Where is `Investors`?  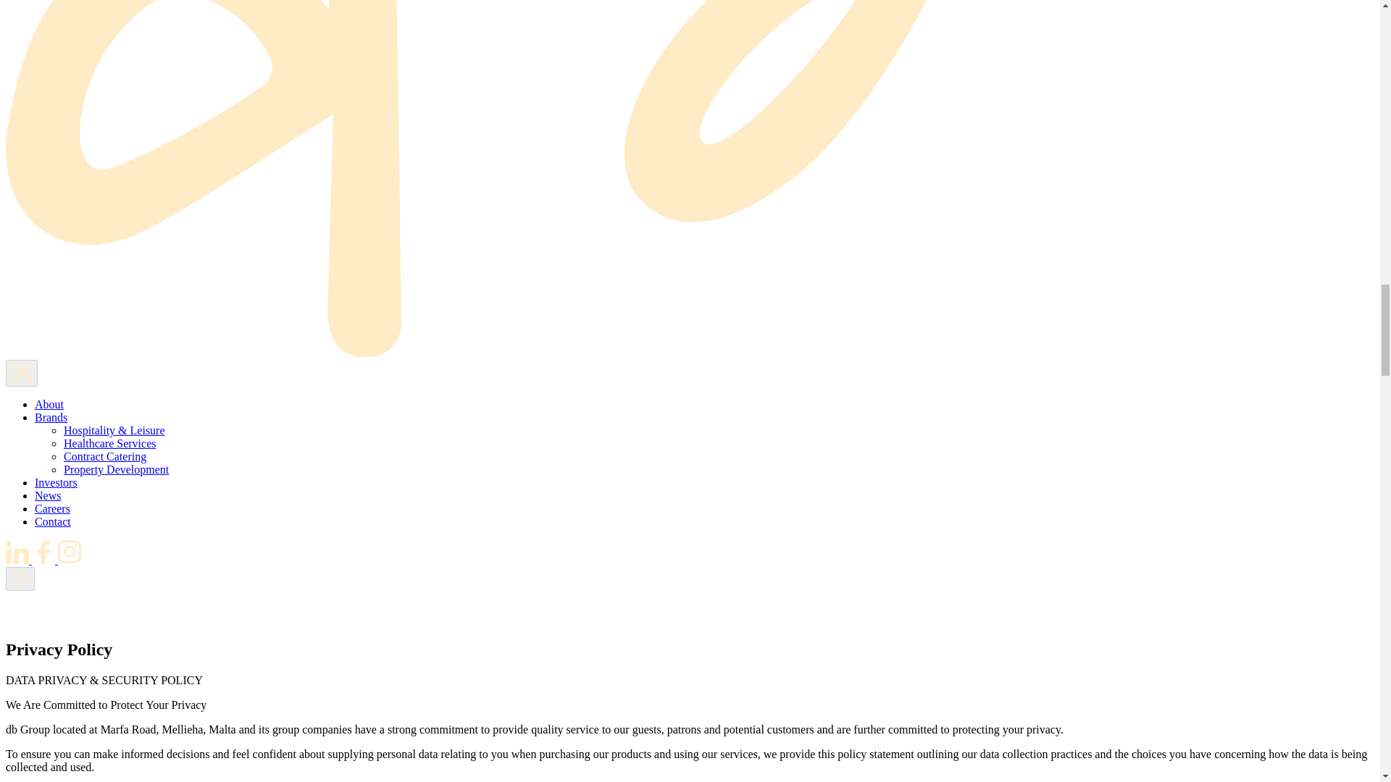 Investors is located at coordinates (57, 482).